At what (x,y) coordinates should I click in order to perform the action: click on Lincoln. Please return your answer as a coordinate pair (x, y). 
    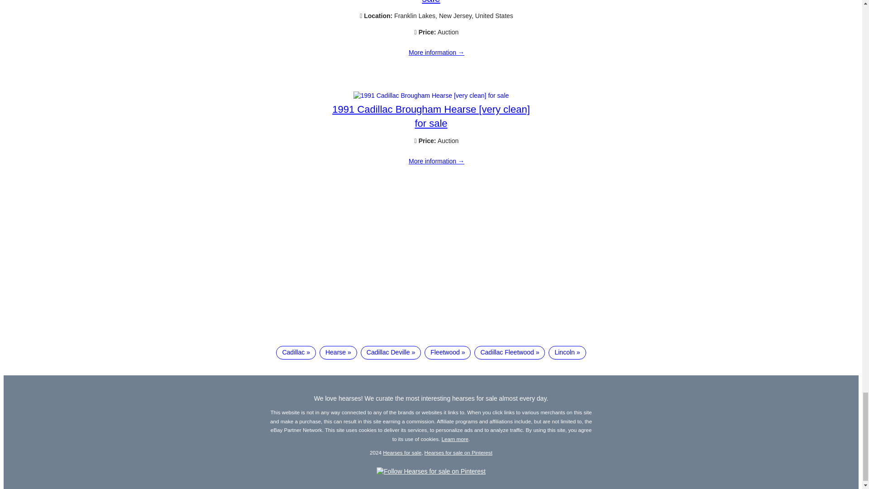
    Looking at the image, I should click on (567, 352).